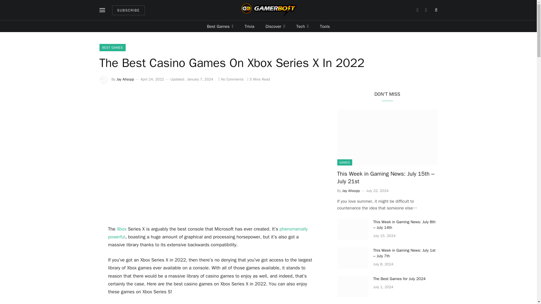 This screenshot has height=304, width=541. What do you see at coordinates (417, 10) in the screenshot?
I see `Facebook` at bounding box center [417, 10].